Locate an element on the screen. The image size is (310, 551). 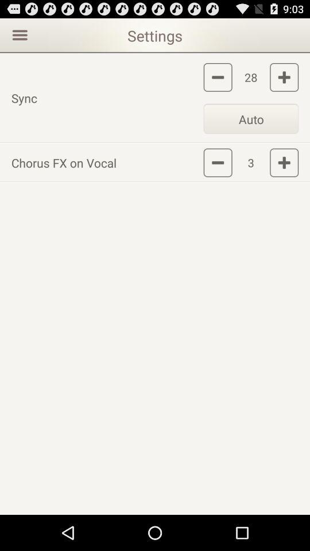
increase number is located at coordinates (284, 162).